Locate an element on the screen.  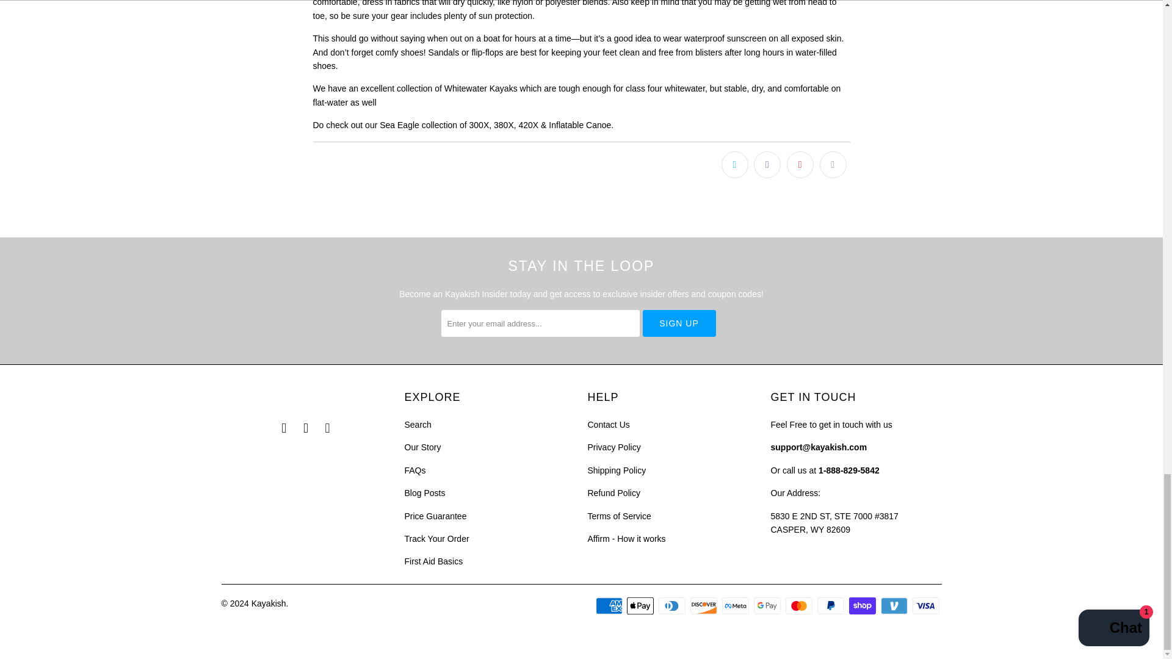
PayPal is located at coordinates (831, 605).